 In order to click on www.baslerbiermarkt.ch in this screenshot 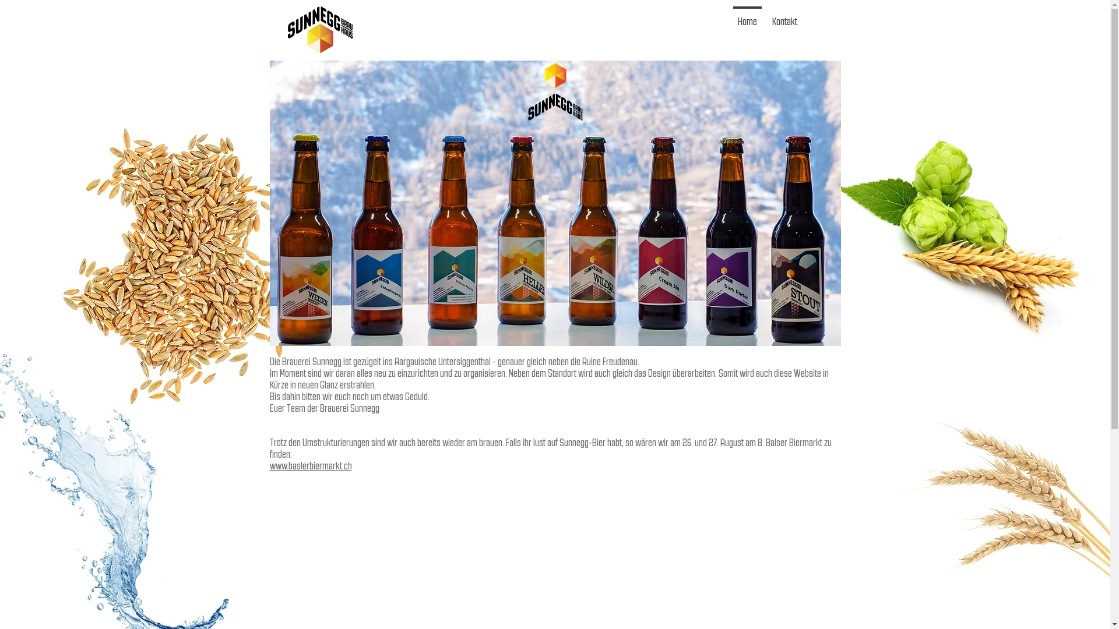, I will do `click(310, 466)`.